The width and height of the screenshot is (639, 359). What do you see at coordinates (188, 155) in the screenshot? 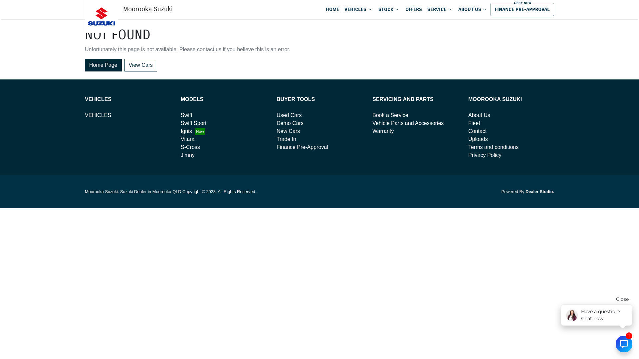
I see `Jimny` at bounding box center [188, 155].